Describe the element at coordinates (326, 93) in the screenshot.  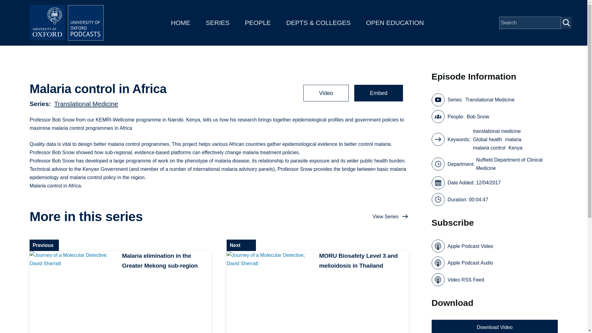
I see `Video` at that location.